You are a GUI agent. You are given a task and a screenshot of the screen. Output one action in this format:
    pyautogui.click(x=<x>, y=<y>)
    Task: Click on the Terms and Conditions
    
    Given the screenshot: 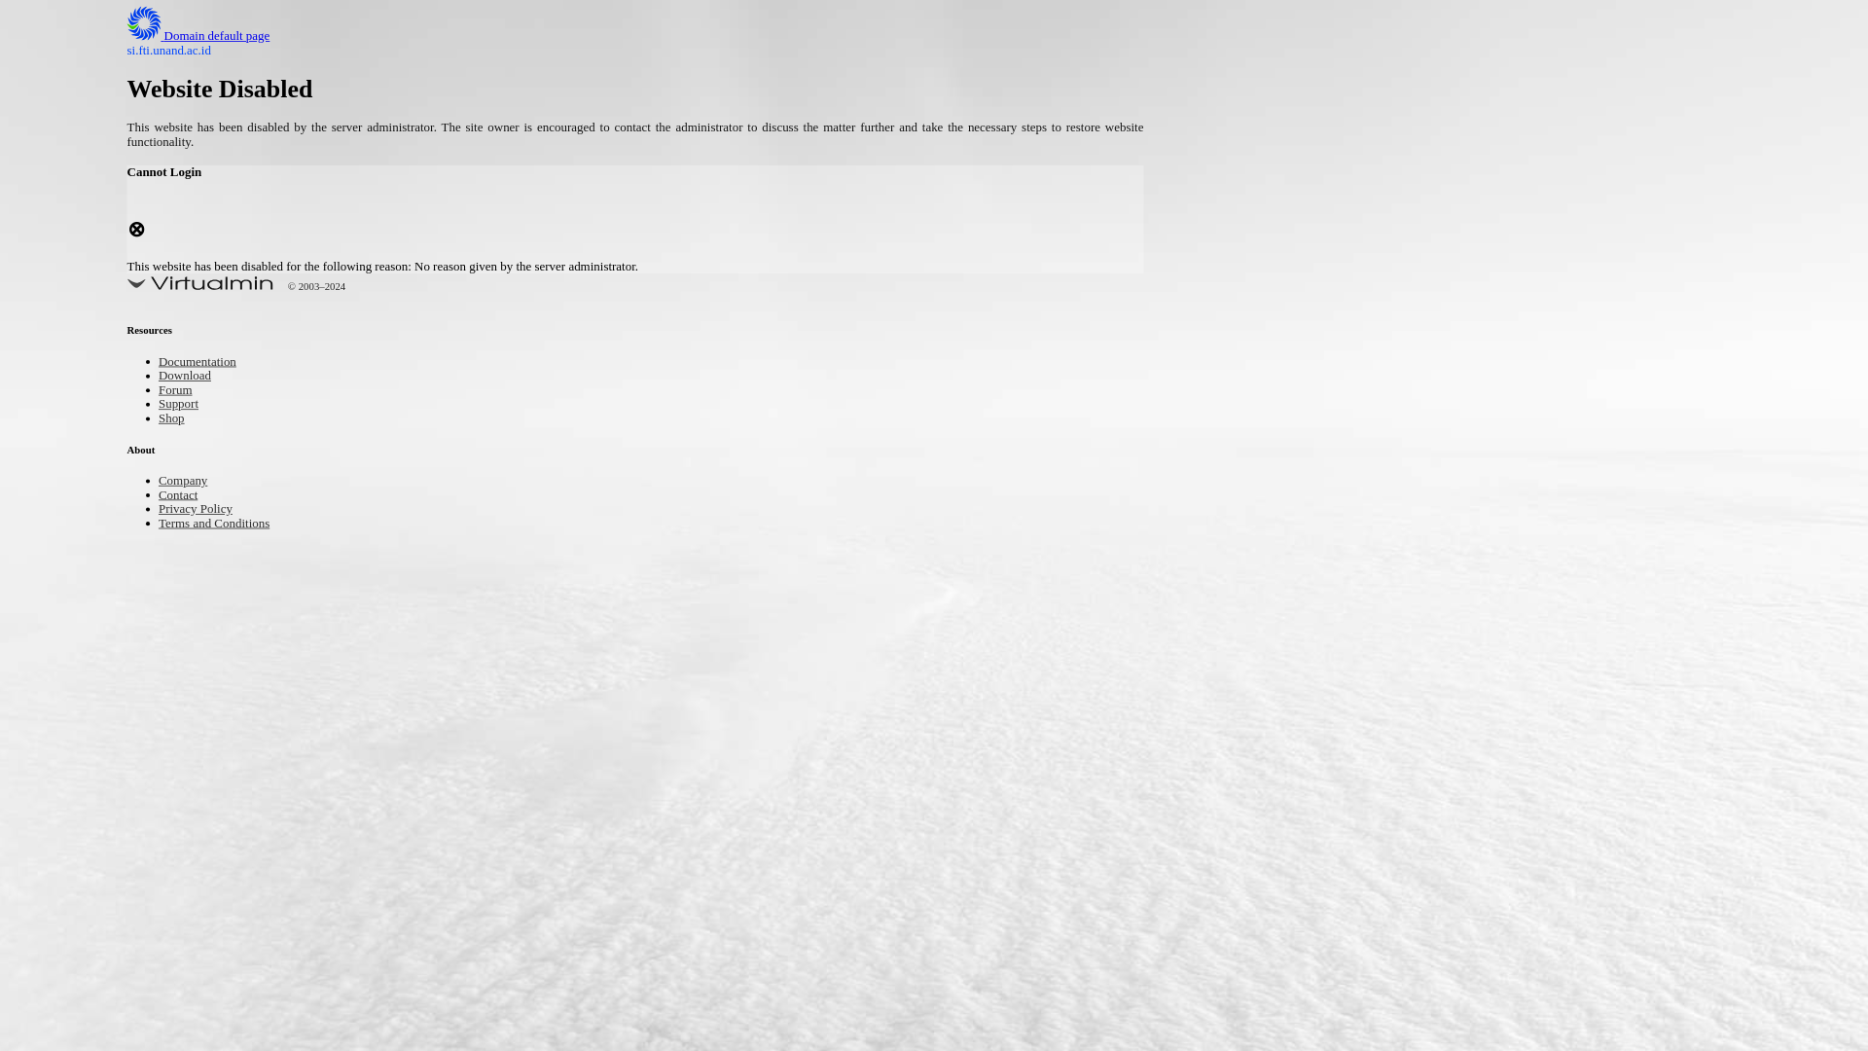 What is the action you would take?
    pyautogui.click(x=227, y=524)
    